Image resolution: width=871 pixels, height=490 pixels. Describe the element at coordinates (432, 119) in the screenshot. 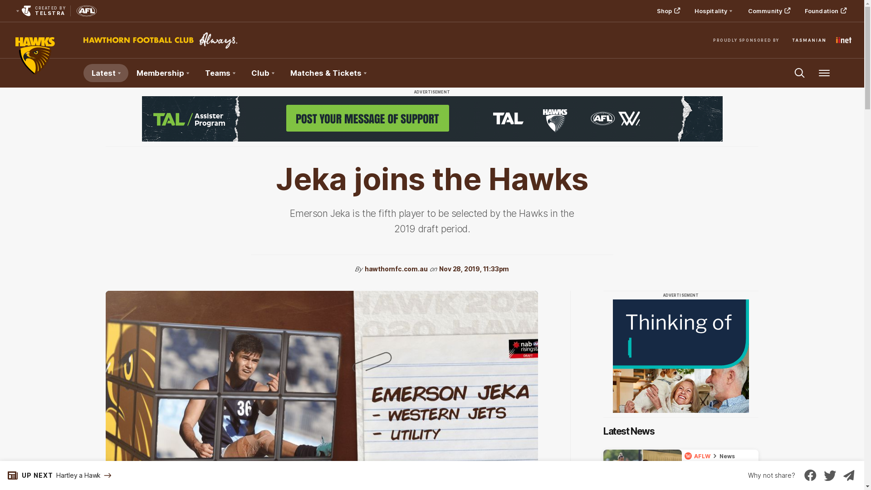

I see `3rd party ad content` at that location.